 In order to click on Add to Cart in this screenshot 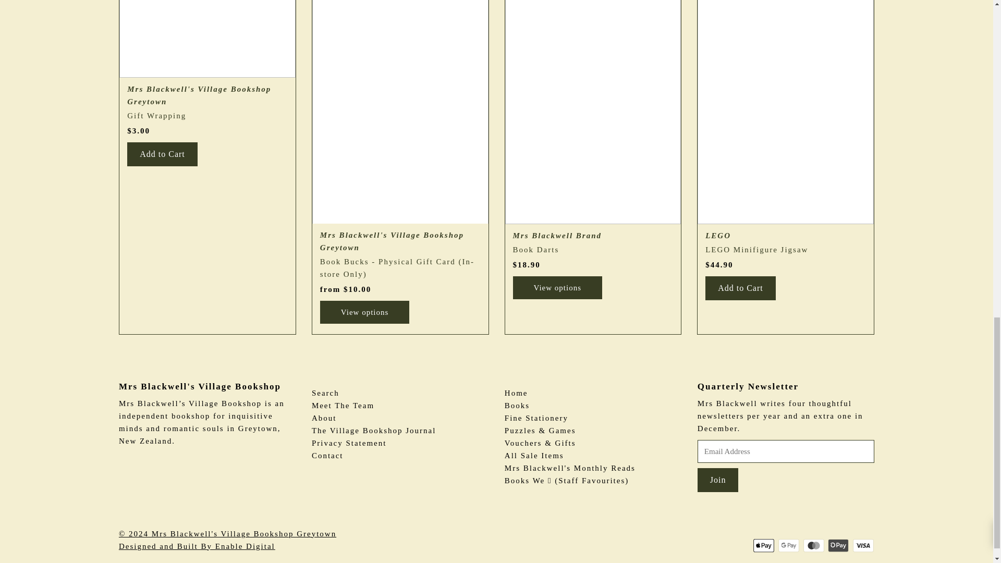, I will do `click(740, 288)`.